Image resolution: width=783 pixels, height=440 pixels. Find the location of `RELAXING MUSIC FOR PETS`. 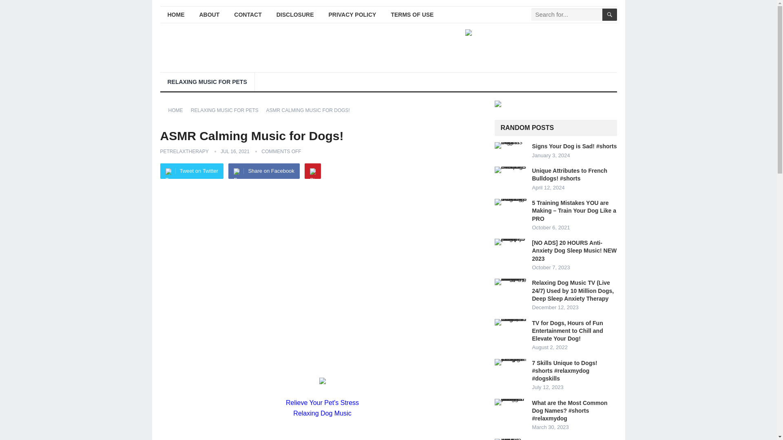

RELAXING MUSIC FOR PETS is located at coordinates (228, 110).